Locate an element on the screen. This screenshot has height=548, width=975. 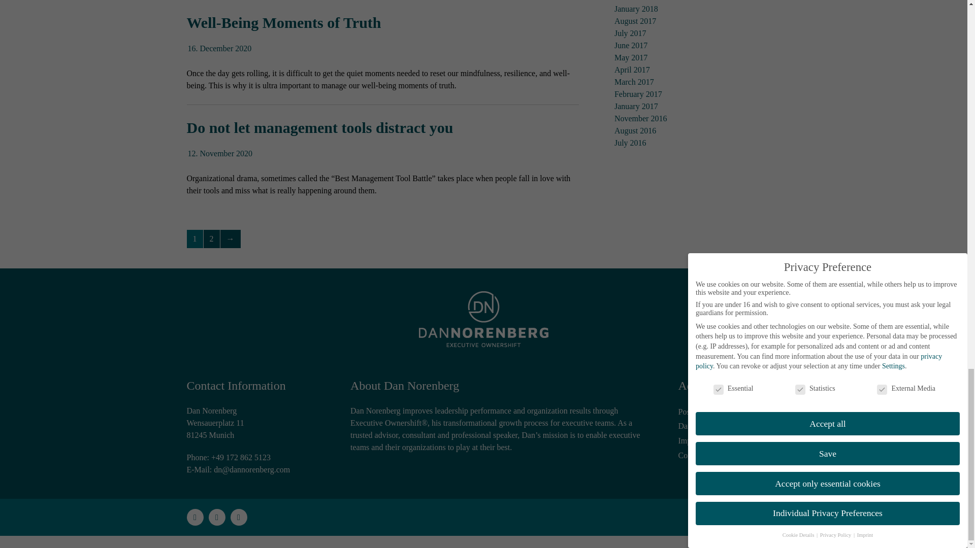
16. December 2020 is located at coordinates (219, 48).